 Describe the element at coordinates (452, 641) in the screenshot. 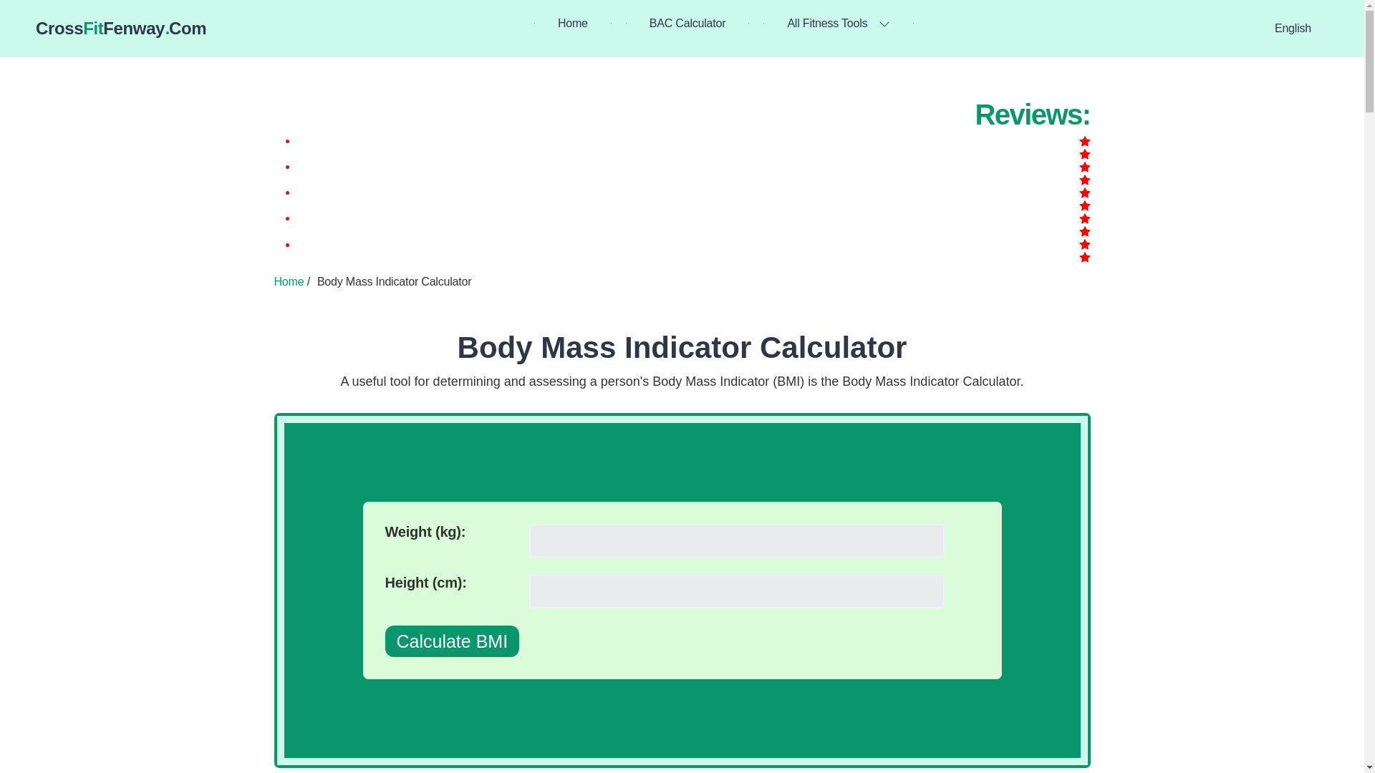

I see `Calculate BMI` at that location.